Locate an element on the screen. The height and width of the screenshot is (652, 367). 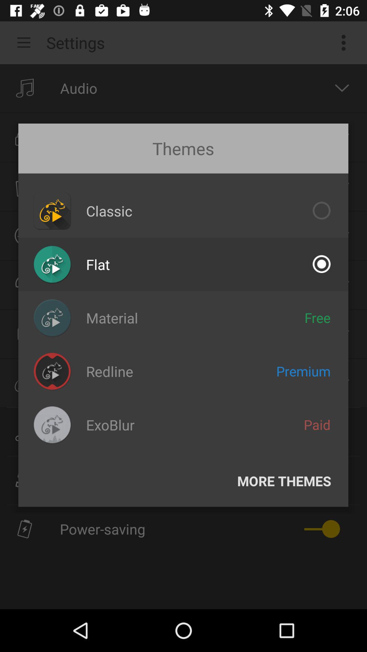
open the classic is located at coordinates (109, 211).